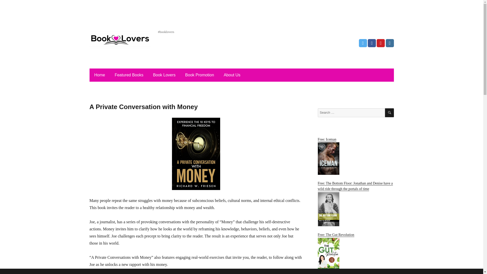 The width and height of the screenshot is (487, 274). Describe the element at coordinates (164, 75) in the screenshot. I see `Book Lovers` at that location.